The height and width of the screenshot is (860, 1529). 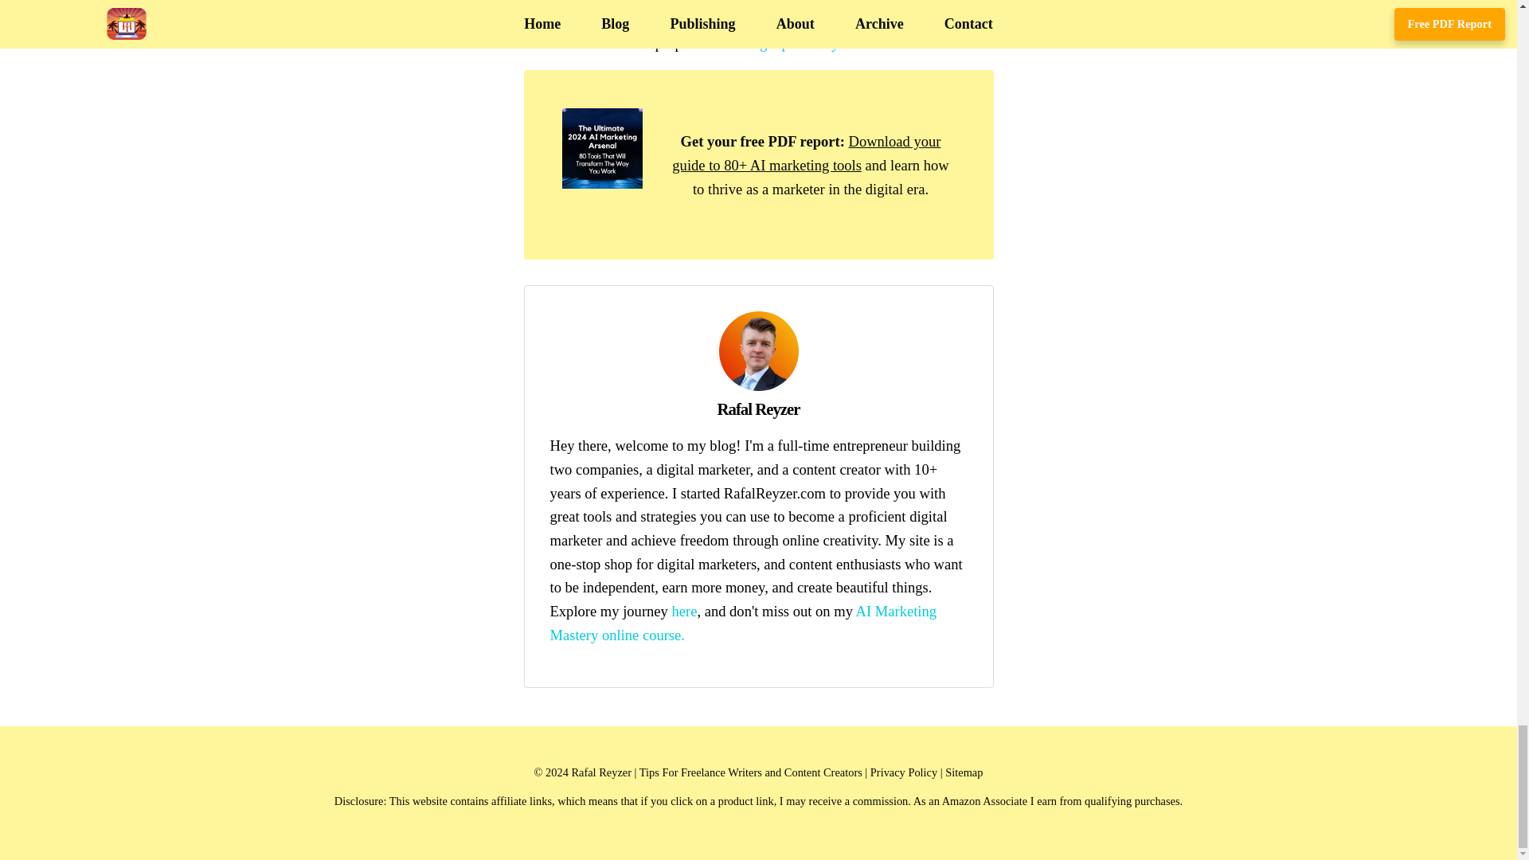 I want to click on AI Marketing Mastery online course., so click(x=742, y=623).